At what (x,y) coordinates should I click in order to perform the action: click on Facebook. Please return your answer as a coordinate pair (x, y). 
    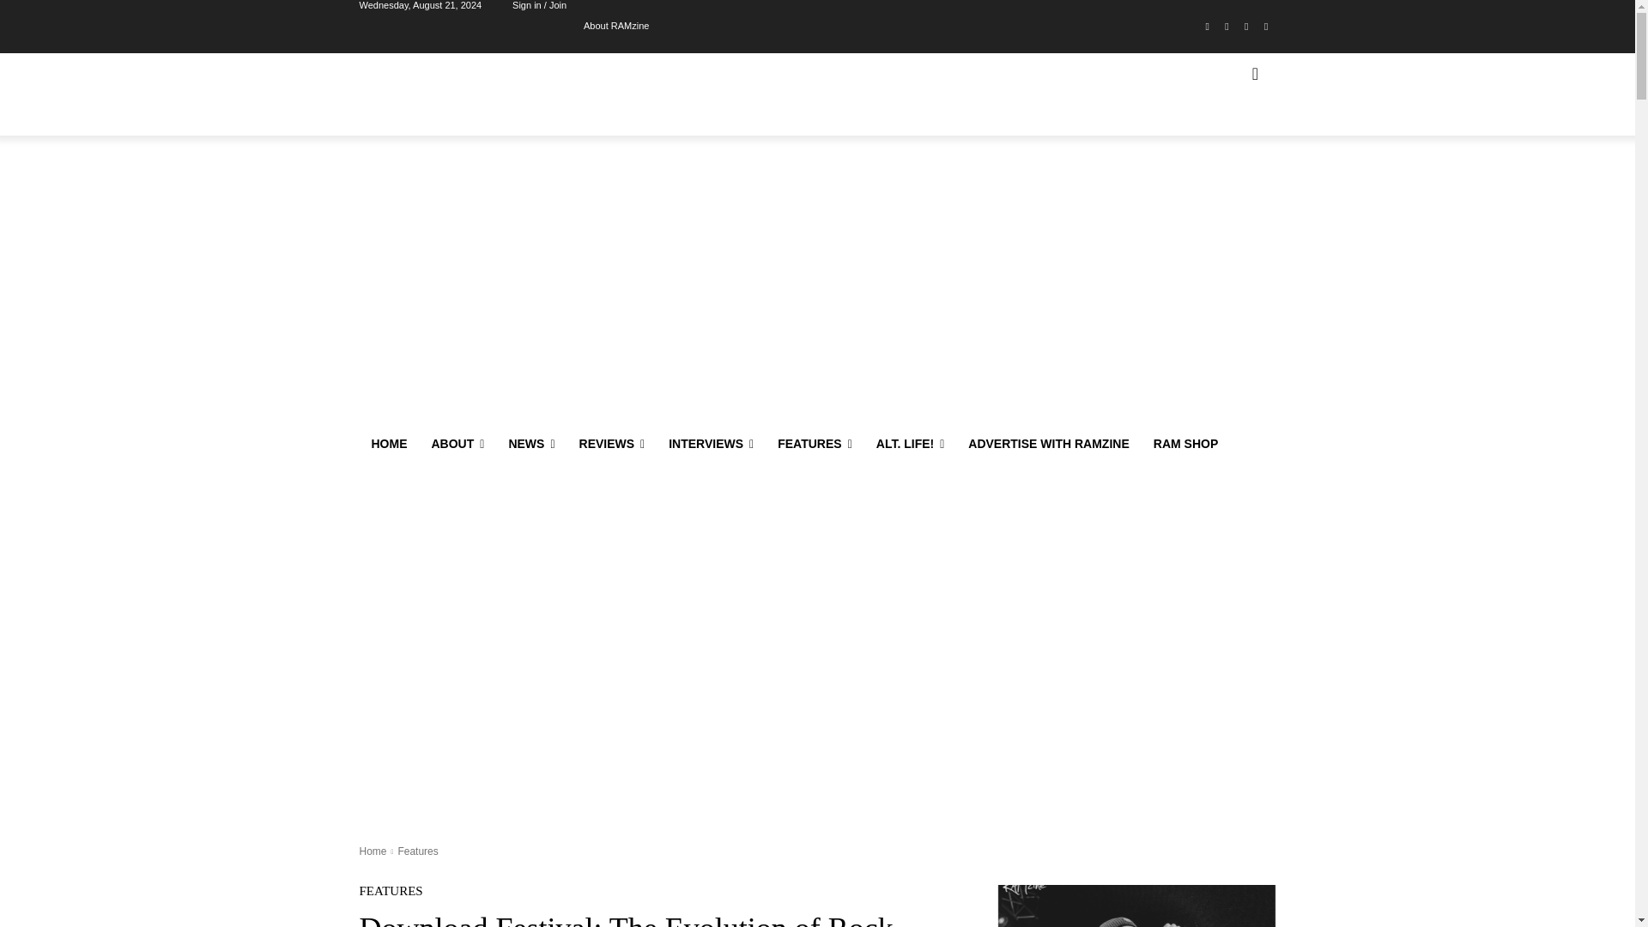
    Looking at the image, I should click on (1207, 27).